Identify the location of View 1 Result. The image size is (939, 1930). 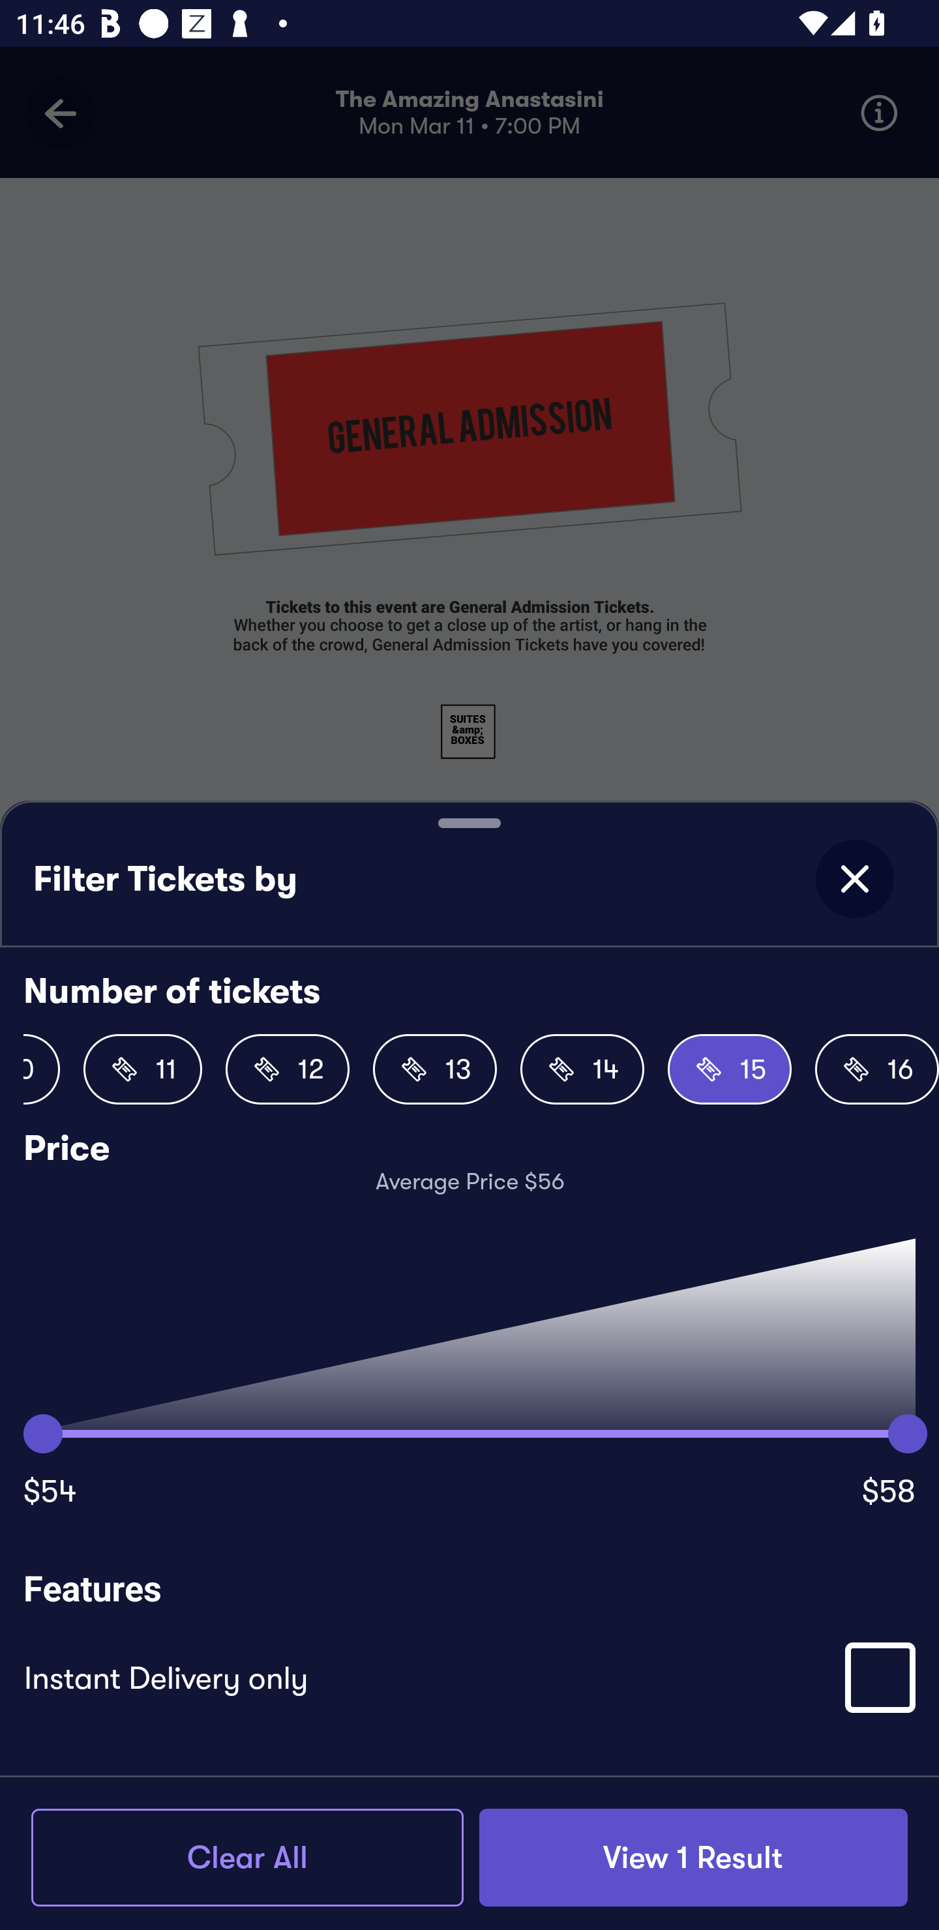
(693, 1857).